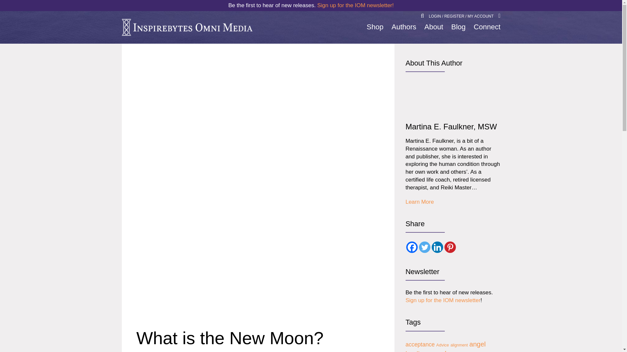 The image size is (627, 352). What do you see at coordinates (412, 247) in the screenshot?
I see `Facebook` at bounding box center [412, 247].